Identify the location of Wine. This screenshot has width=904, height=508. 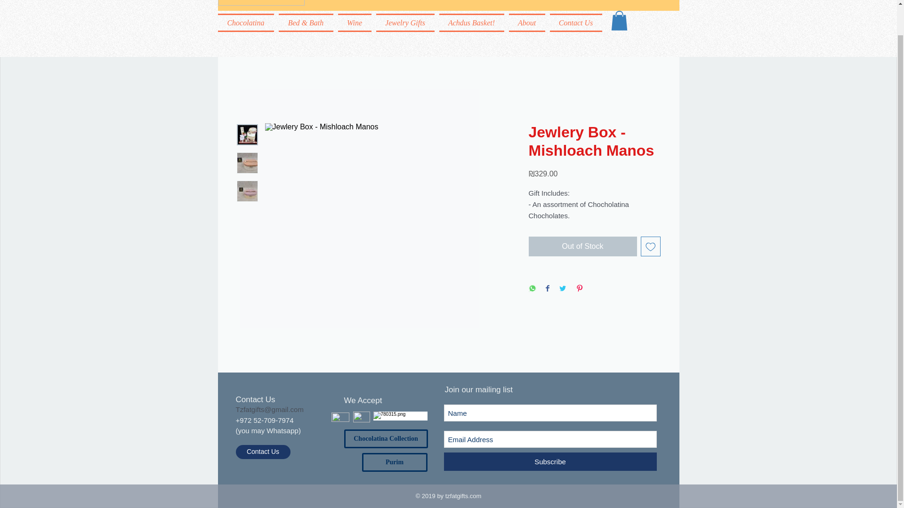
(354, 23).